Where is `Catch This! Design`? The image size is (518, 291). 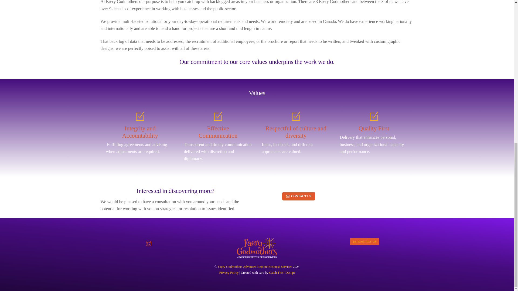 Catch This! Design is located at coordinates (282, 273).